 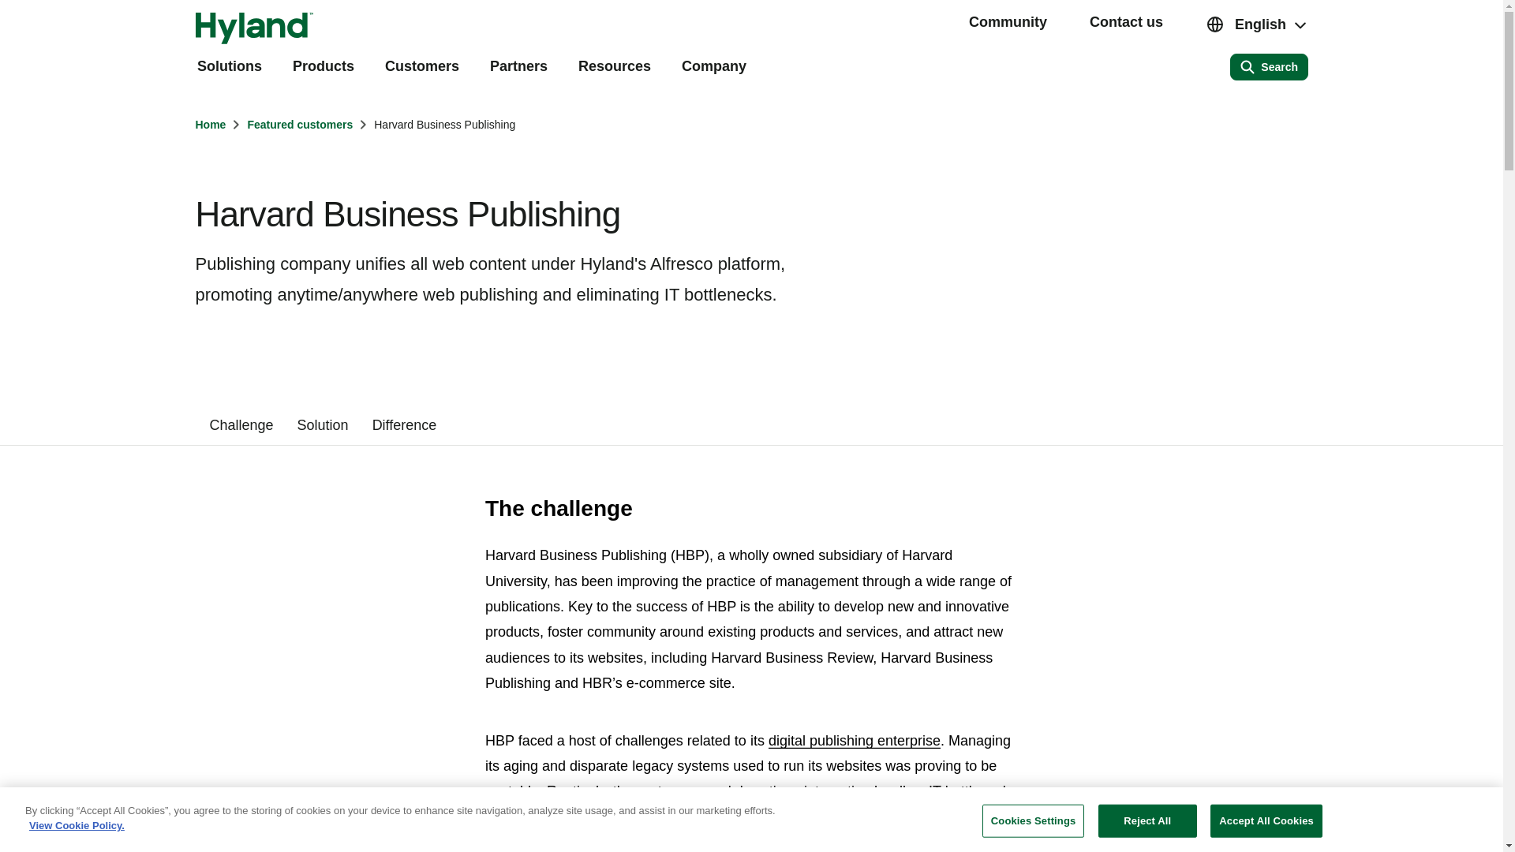 I want to click on Skip to content, so click(x=17, y=9).